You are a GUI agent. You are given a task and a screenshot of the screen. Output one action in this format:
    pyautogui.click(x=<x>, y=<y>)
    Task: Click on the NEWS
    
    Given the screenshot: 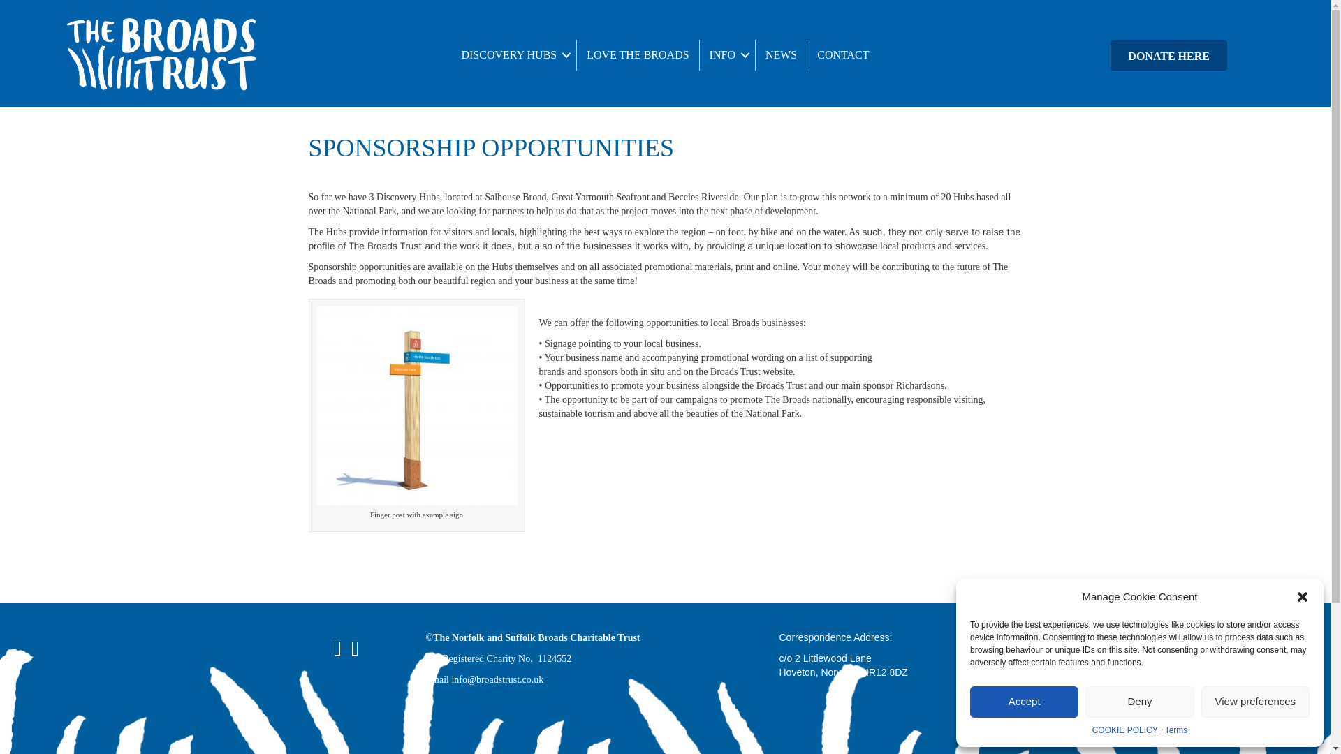 What is the action you would take?
    pyautogui.click(x=781, y=55)
    